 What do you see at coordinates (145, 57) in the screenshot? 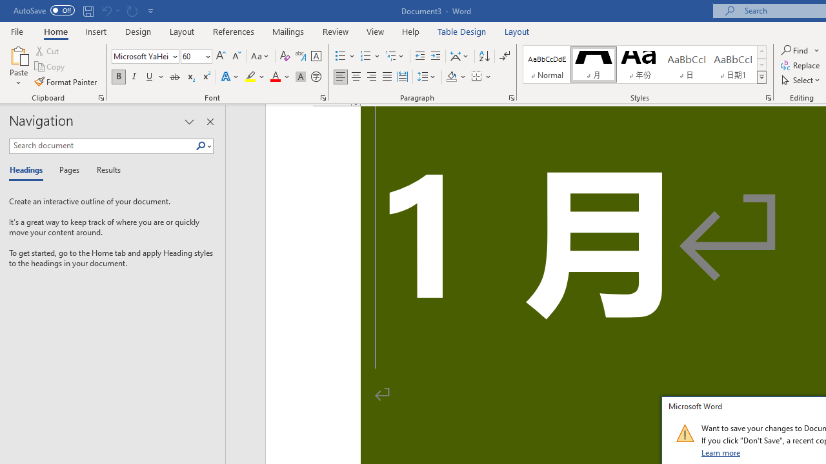
I see `Font` at bounding box center [145, 57].